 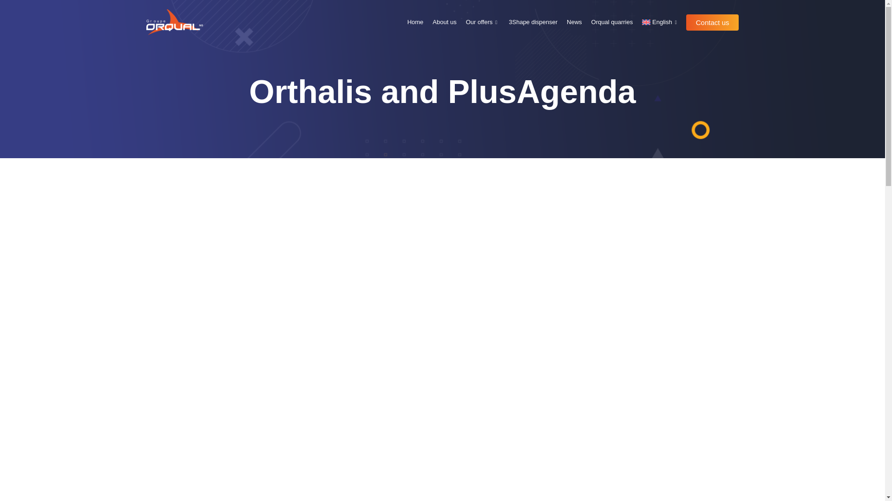 I want to click on 3Shape dispenser, so click(x=532, y=22).